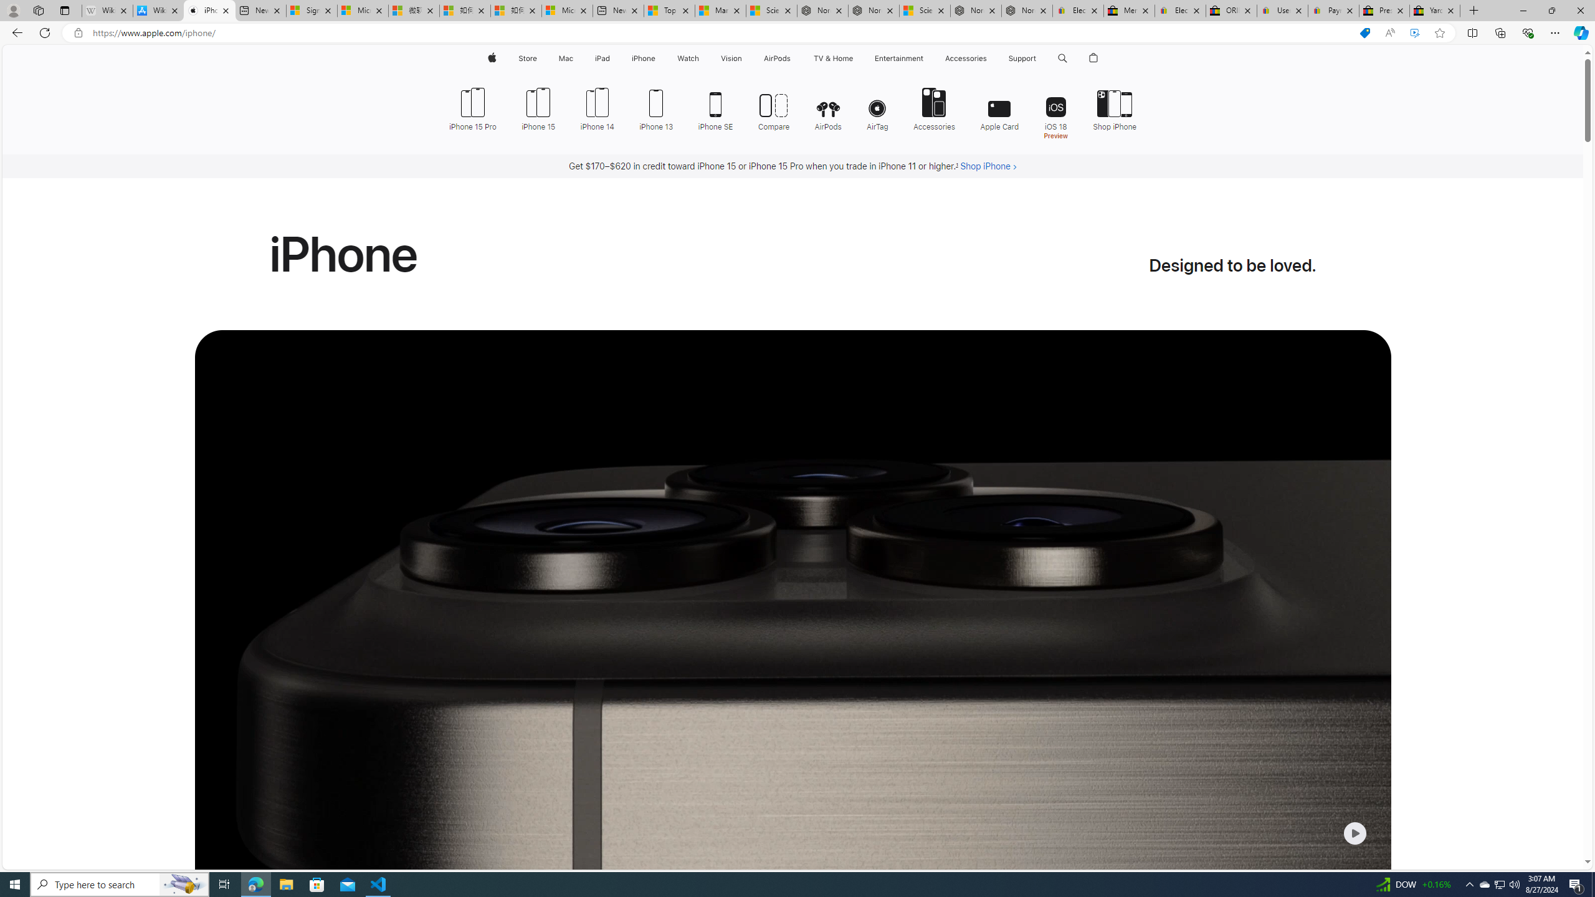  What do you see at coordinates (1055, 112) in the screenshot?
I see `iOS 18 Preview` at bounding box center [1055, 112].